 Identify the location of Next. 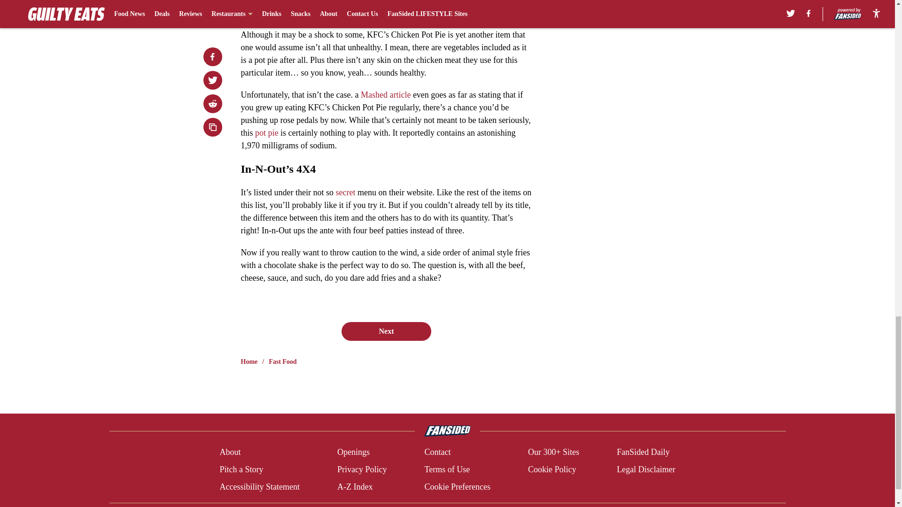
(386, 331).